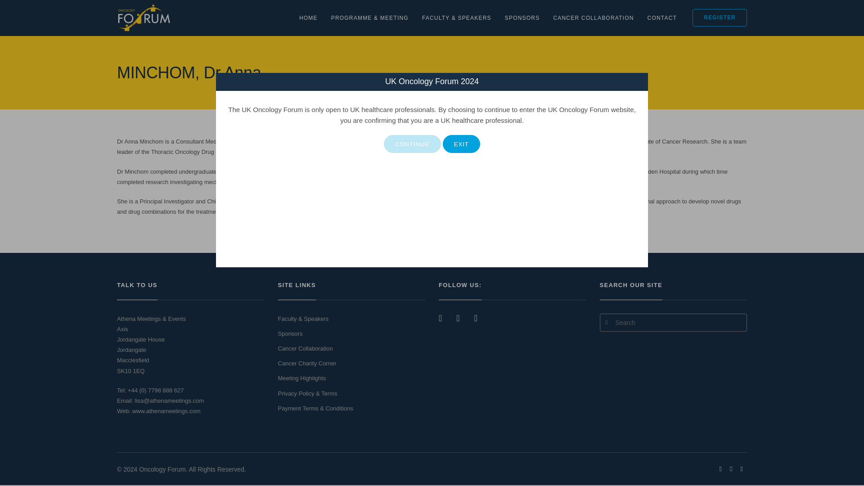  What do you see at coordinates (302, 378) in the screenshot?
I see `Meeting Highlights` at bounding box center [302, 378].